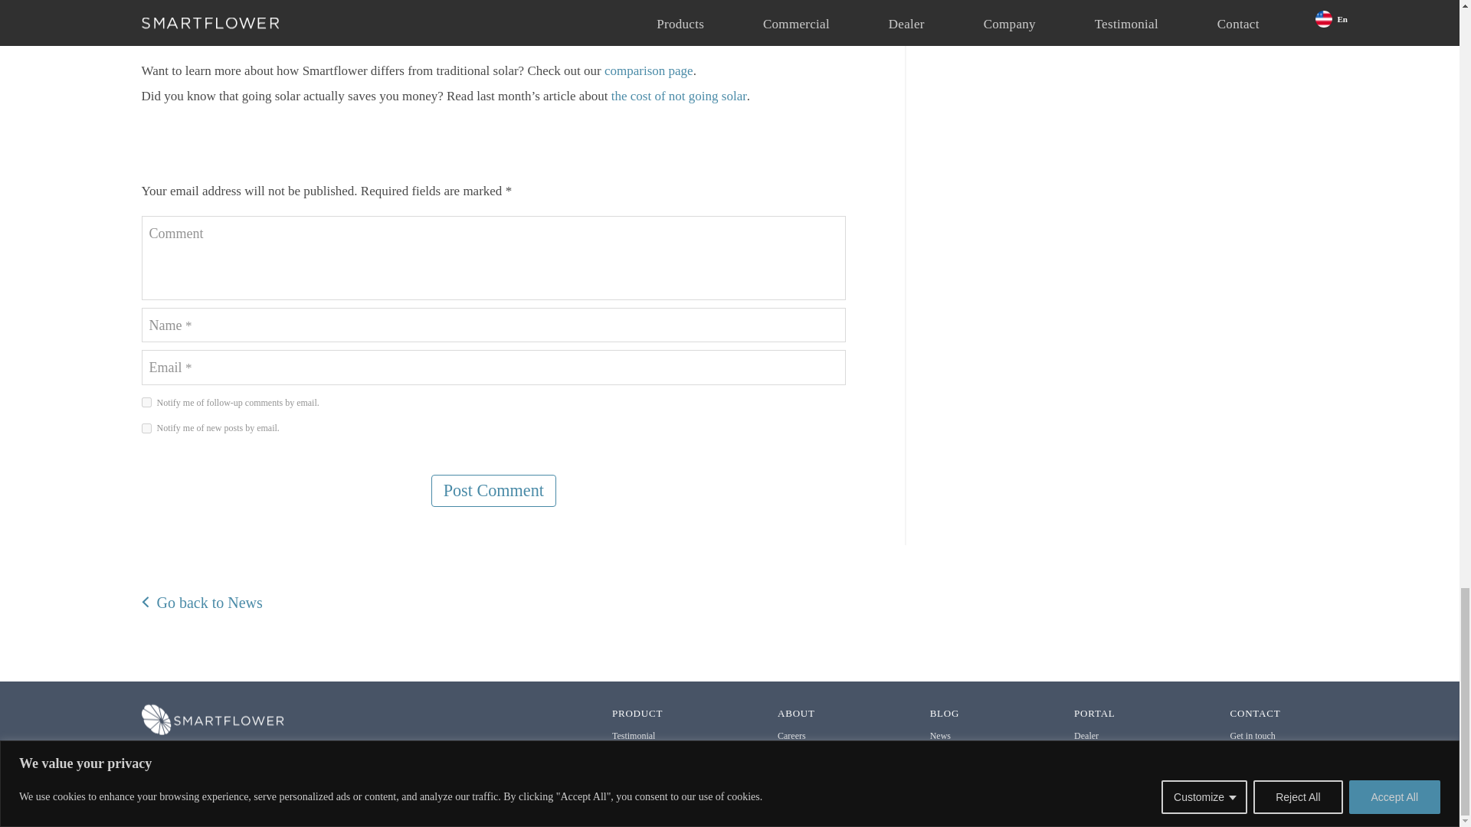  I want to click on subscribe, so click(146, 427).